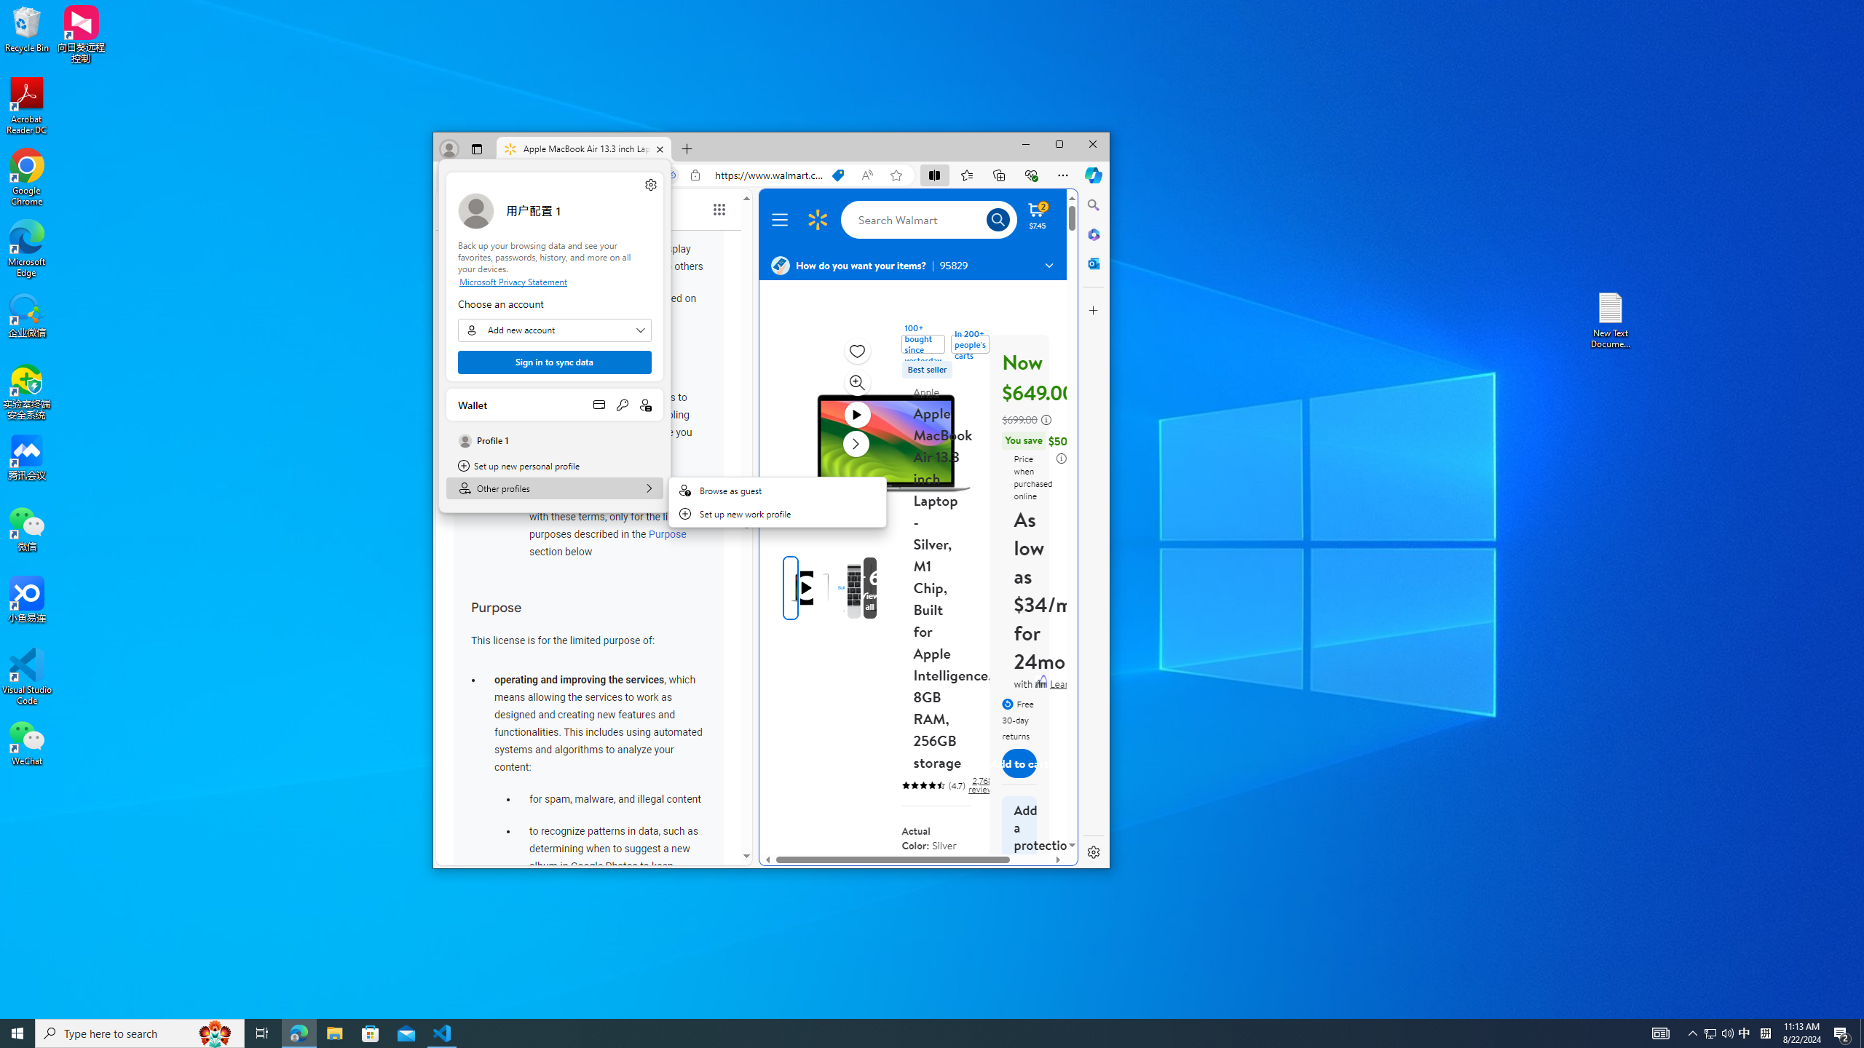  I want to click on Microsoft Privacy Statement, so click(555, 282).